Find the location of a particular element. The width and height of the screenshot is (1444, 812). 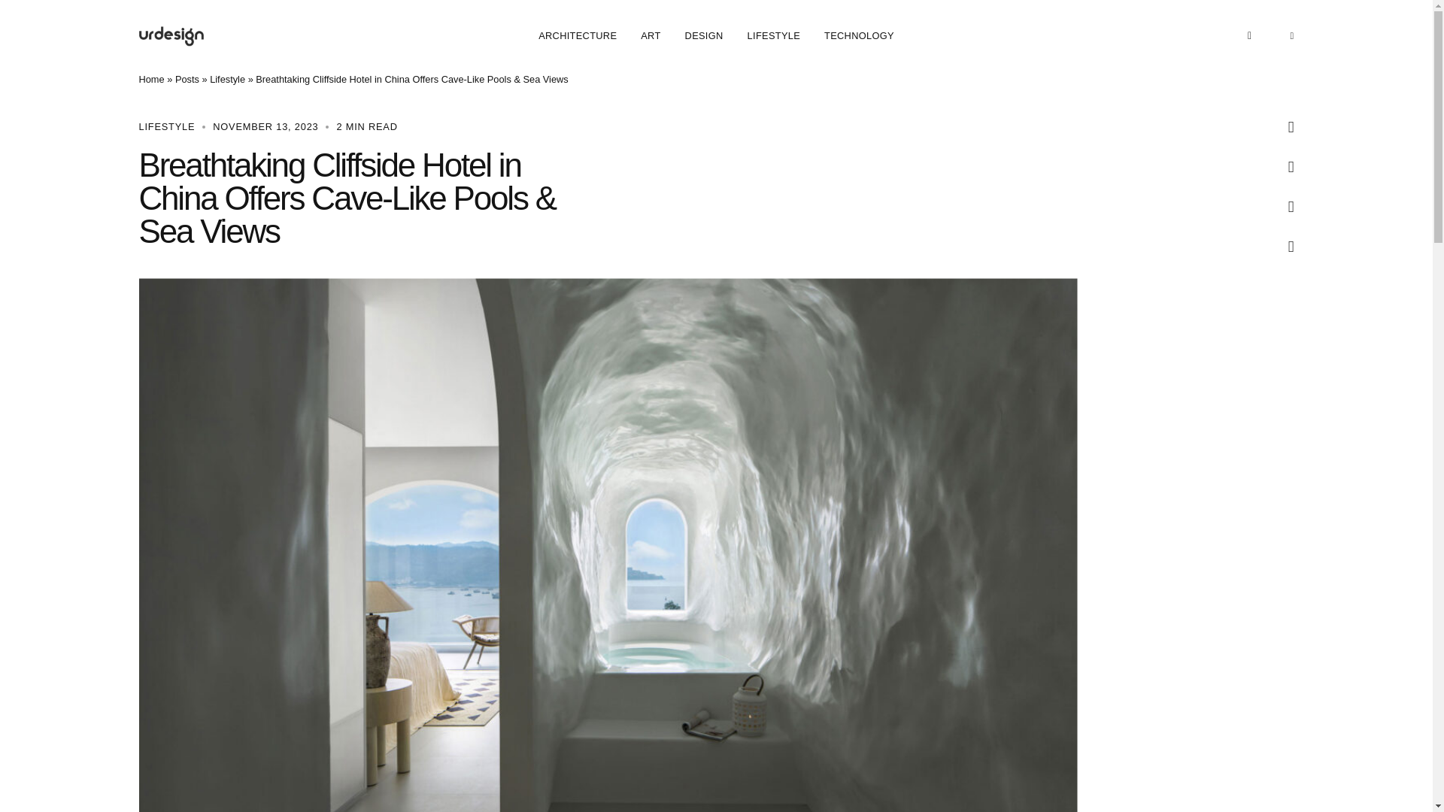

ARCHITECTURE is located at coordinates (578, 36).